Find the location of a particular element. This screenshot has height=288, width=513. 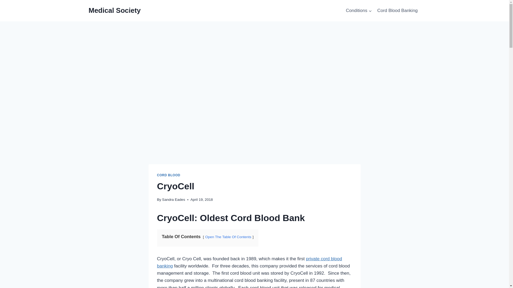

Medical Society is located at coordinates (115, 10).